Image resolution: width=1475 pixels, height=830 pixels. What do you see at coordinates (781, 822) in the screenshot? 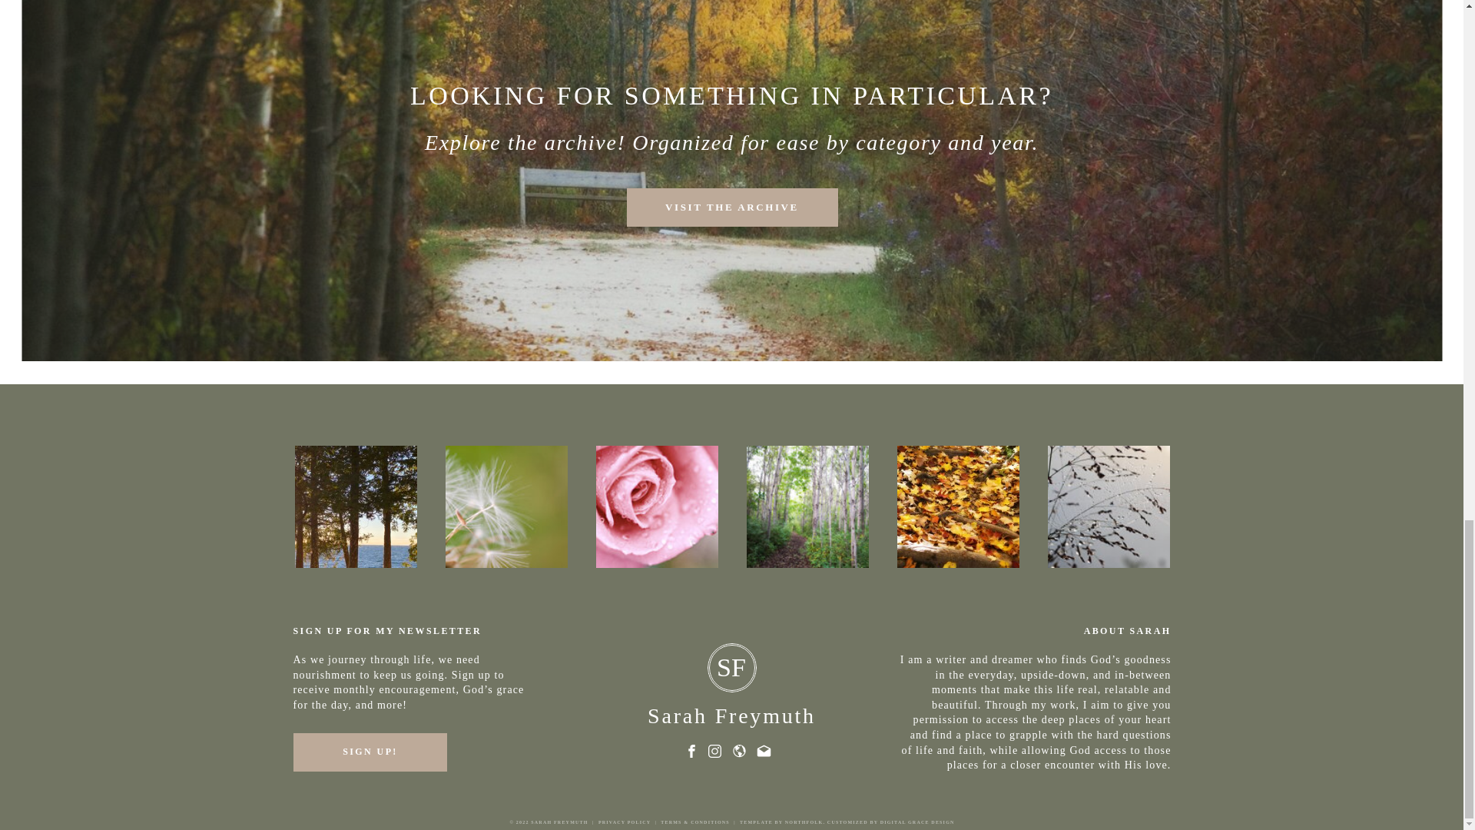
I see `TEMPLATE BY NORTHFOLK` at bounding box center [781, 822].